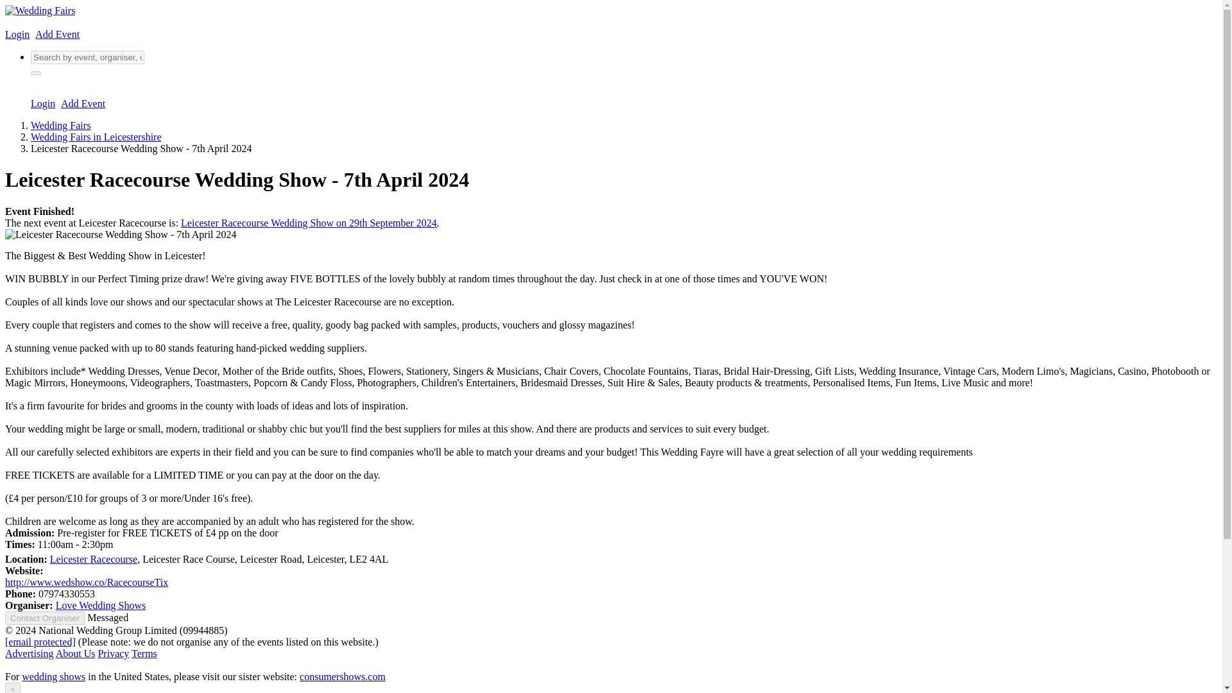 The height and width of the screenshot is (693, 1232). I want to click on Login, so click(43, 103).